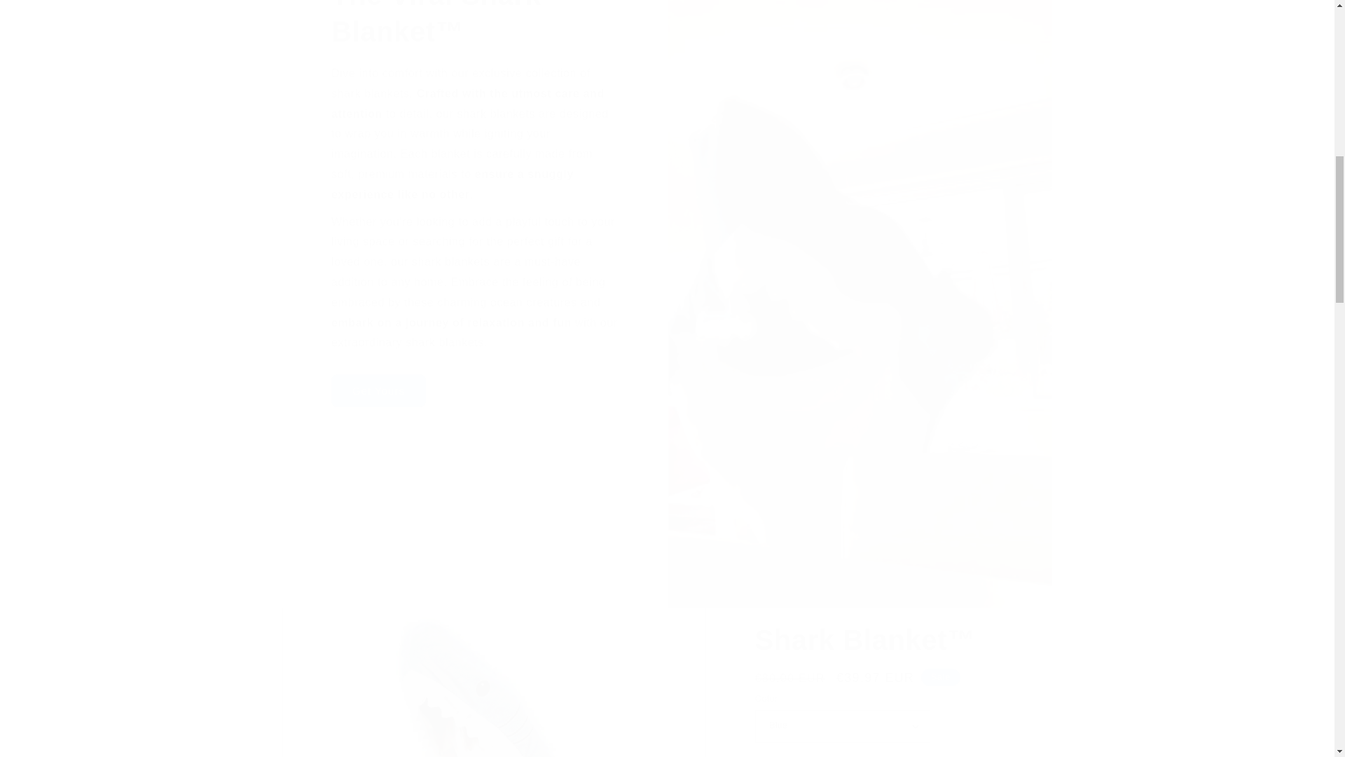  Describe the element at coordinates (378, 390) in the screenshot. I see `Get Yours` at that location.